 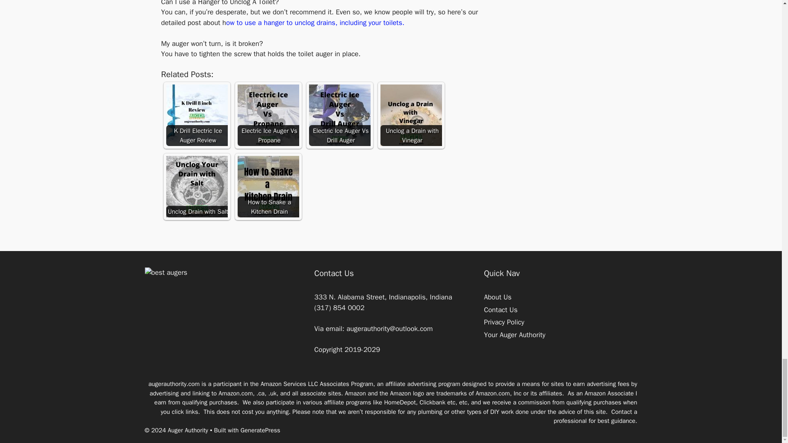 What do you see at coordinates (315, 23) in the screenshot?
I see `ow to use a hanger to unclog drains, including your toilets.` at bounding box center [315, 23].